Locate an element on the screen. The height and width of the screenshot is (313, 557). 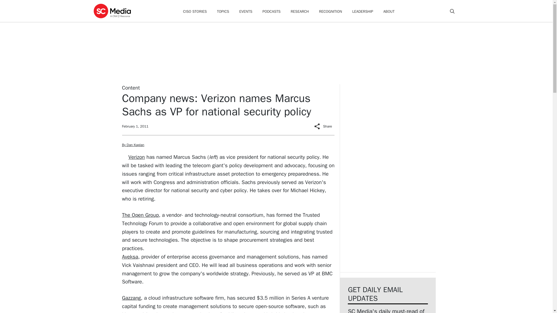
LEADERSHIP is located at coordinates (363, 12).